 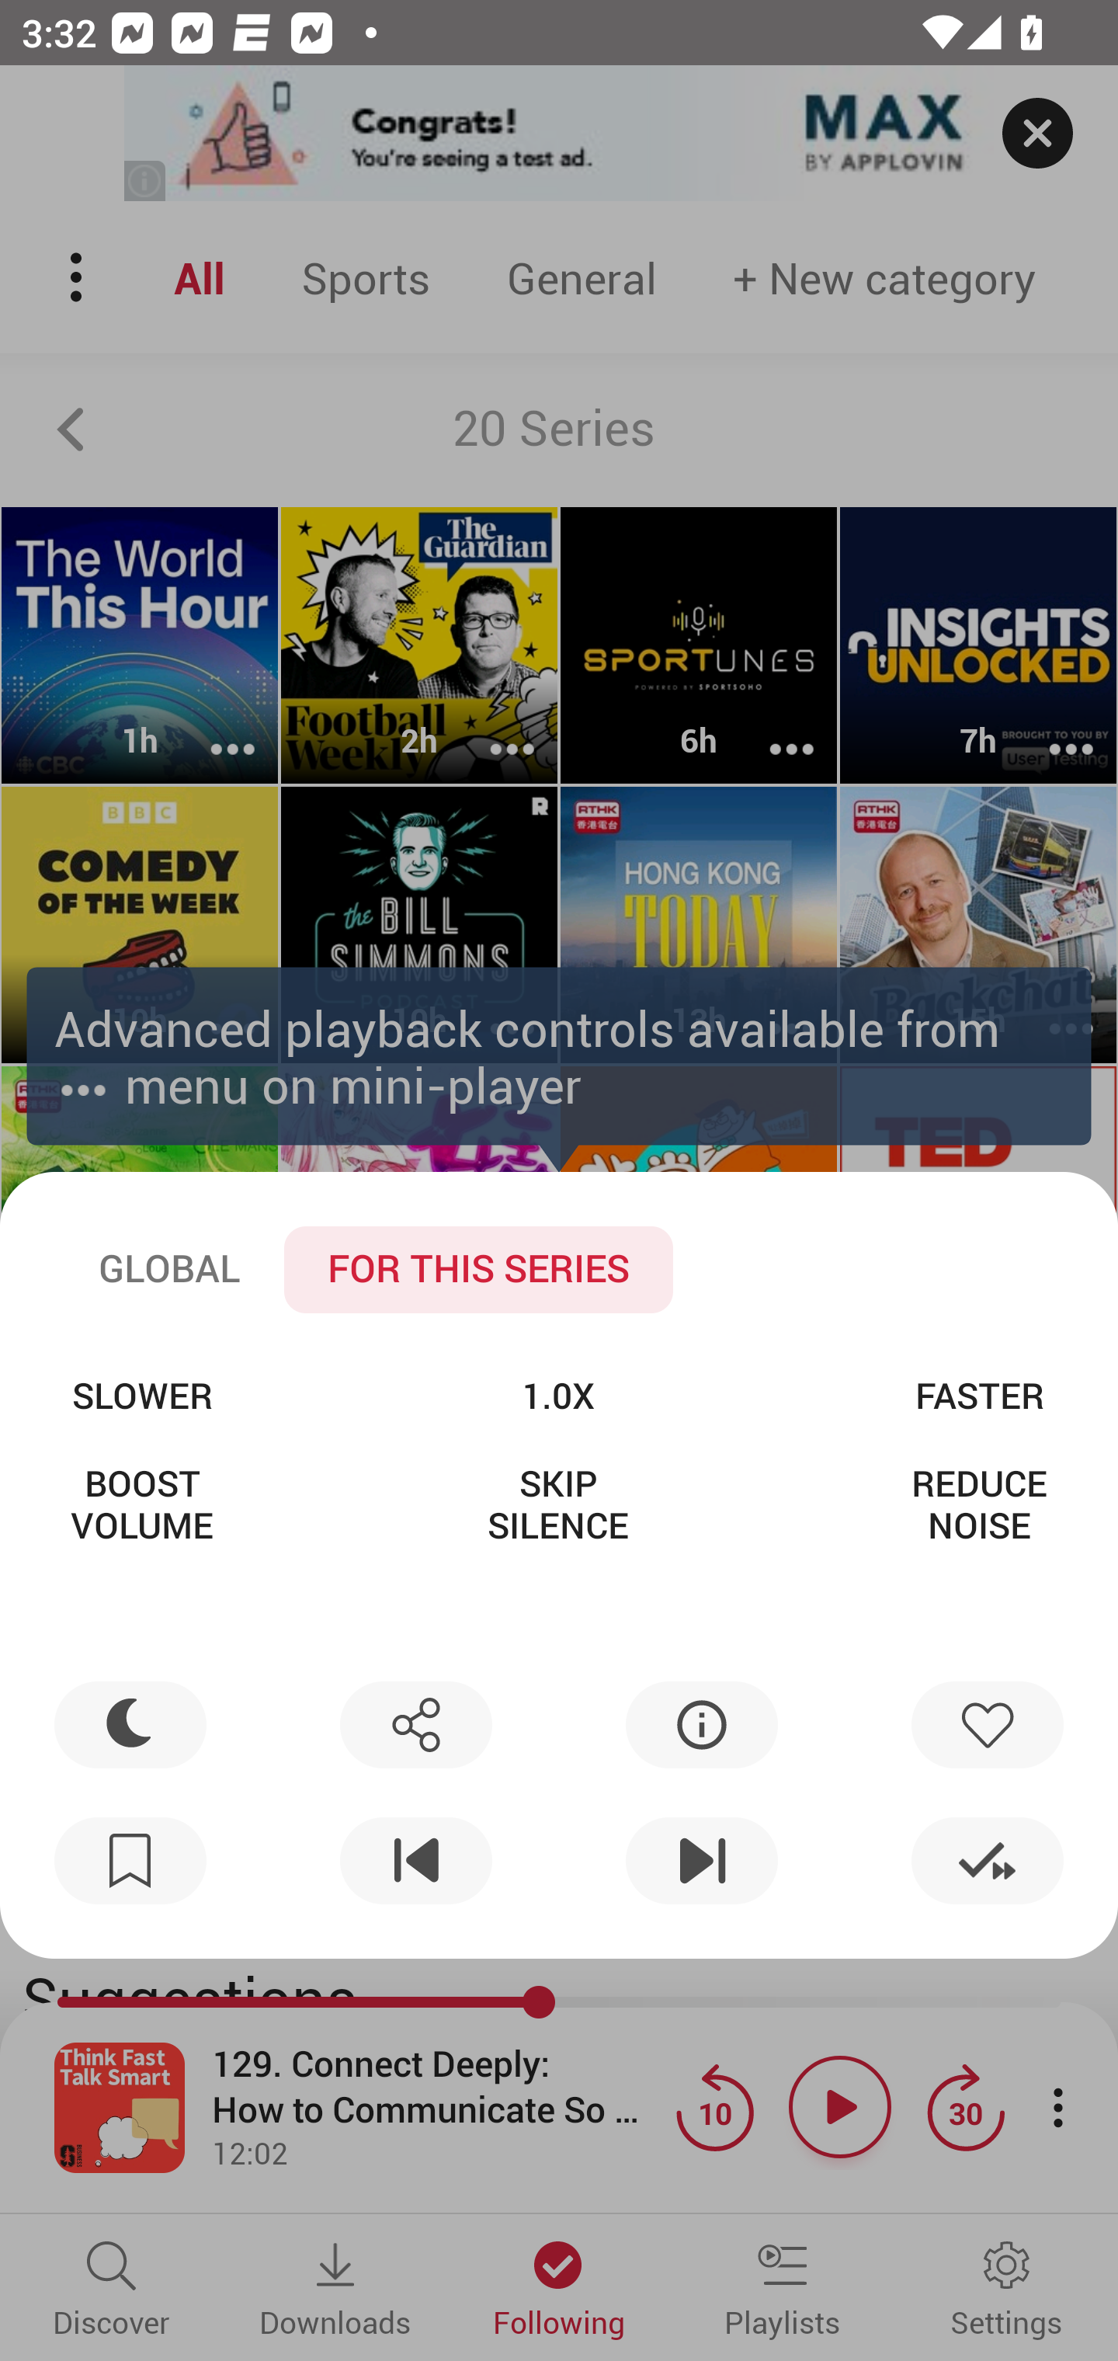 What do you see at coordinates (702, 1861) in the screenshot?
I see `Next` at bounding box center [702, 1861].